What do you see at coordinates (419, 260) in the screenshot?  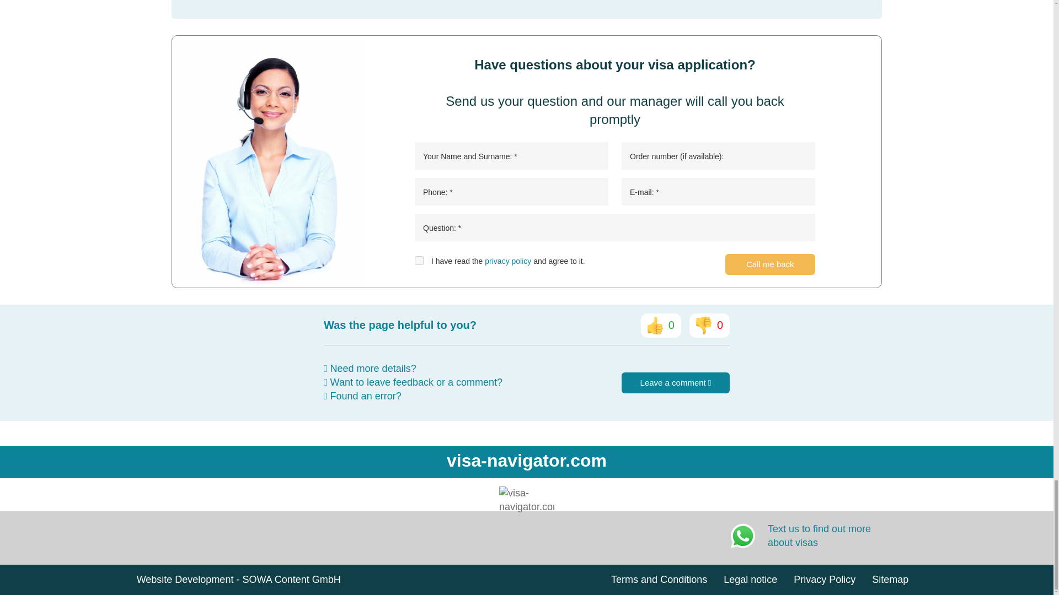 I see `on` at bounding box center [419, 260].